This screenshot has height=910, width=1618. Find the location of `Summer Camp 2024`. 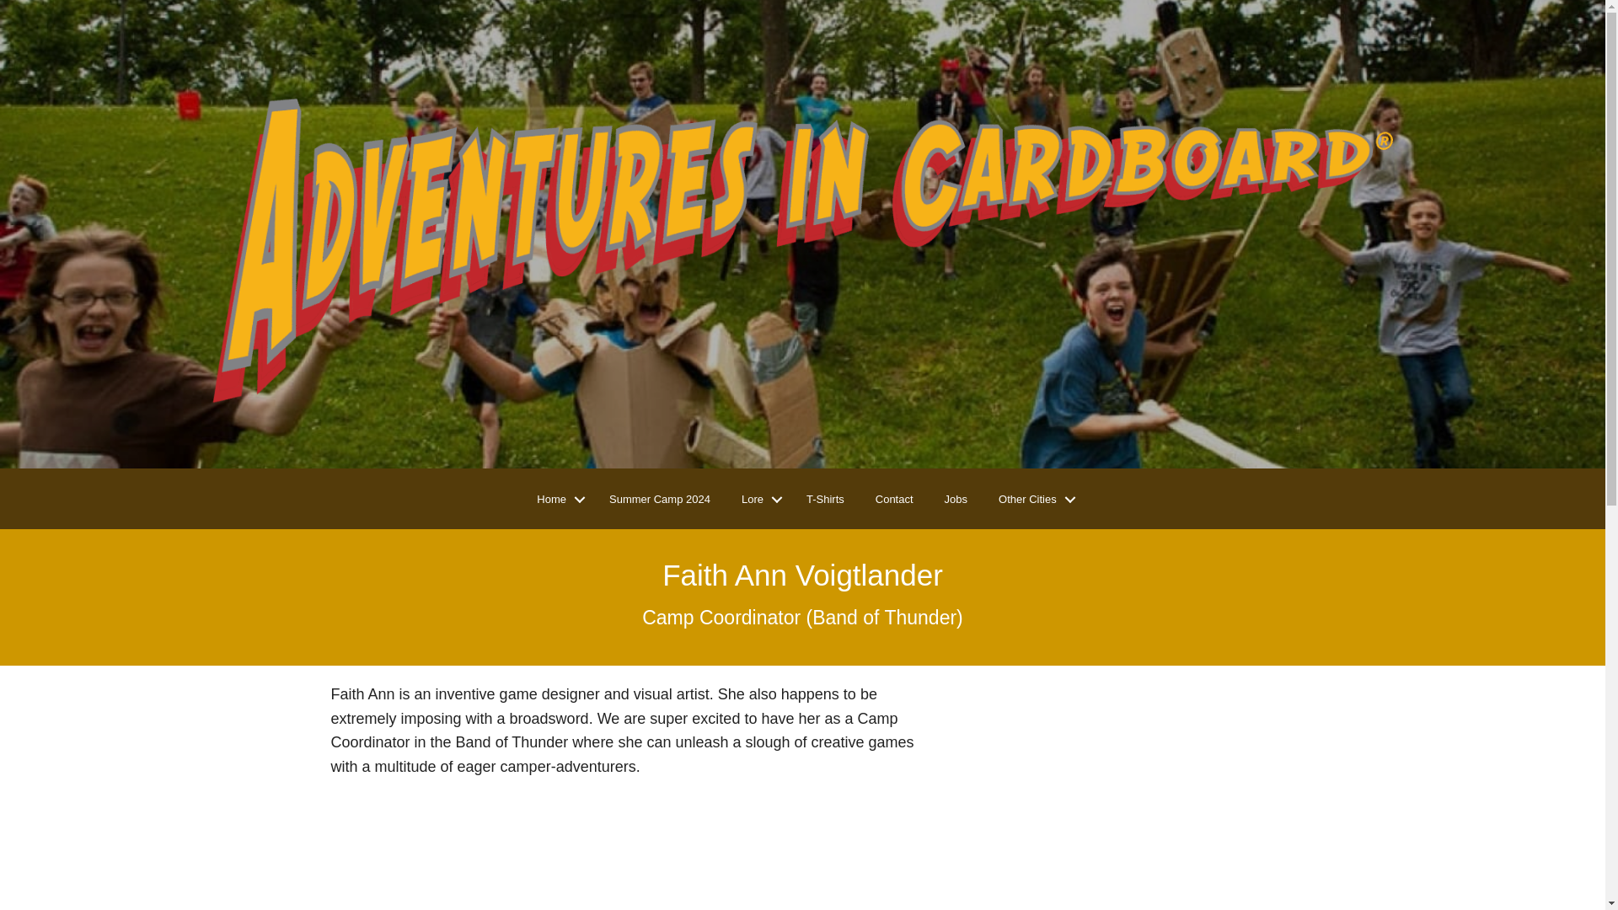

Summer Camp 2024 is located at coordinates (659, 500).